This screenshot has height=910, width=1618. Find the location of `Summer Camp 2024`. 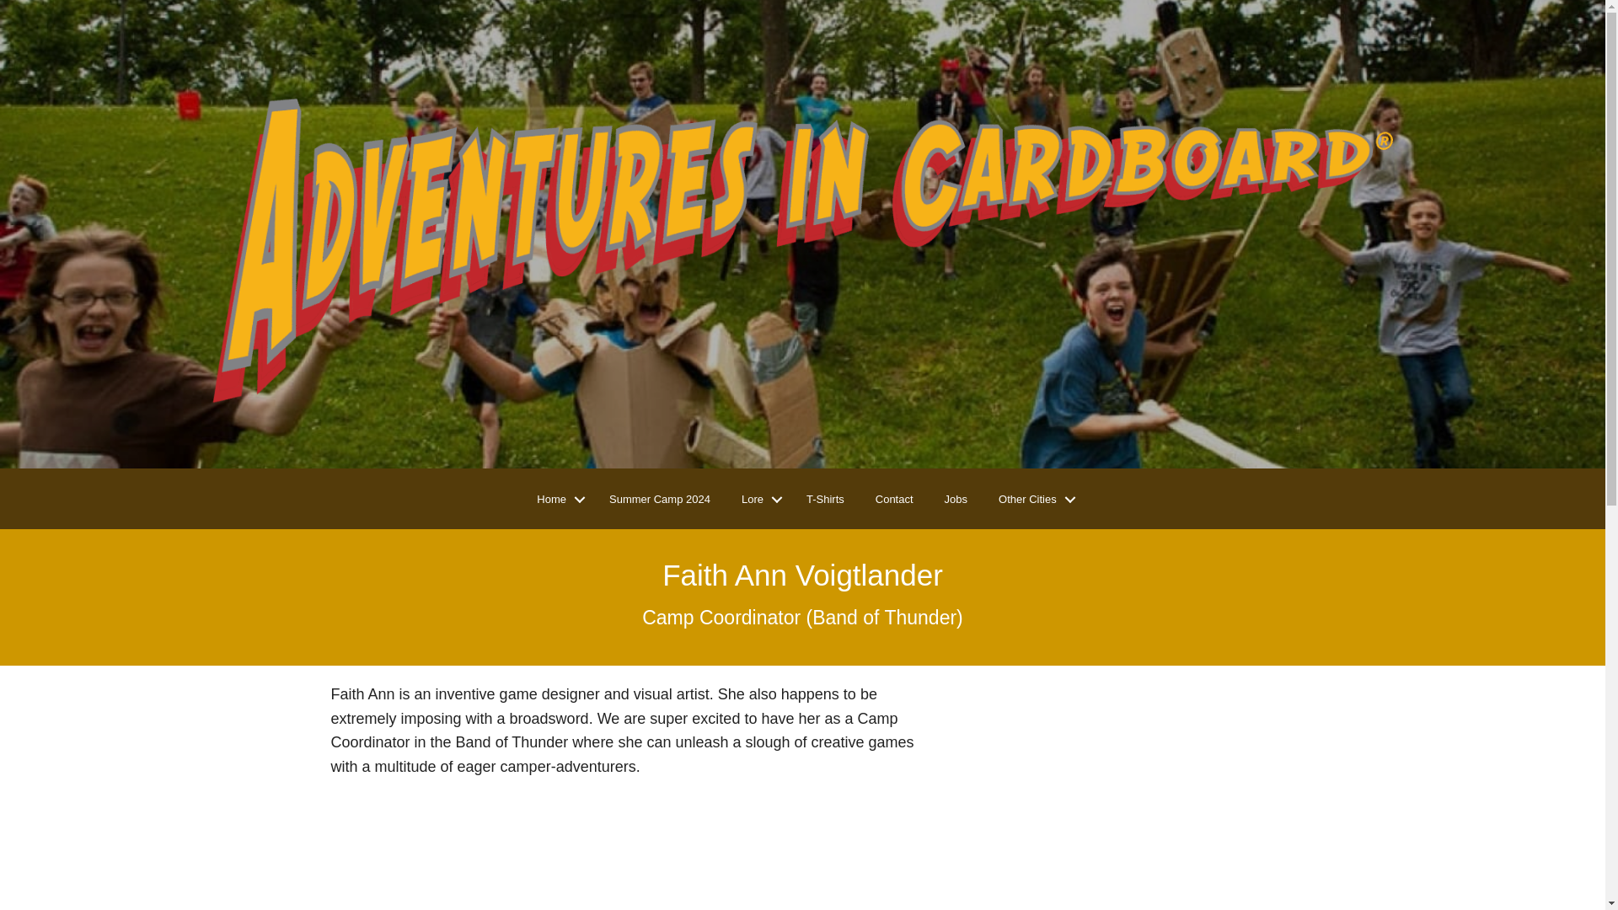

Summer Camp 2024 is located at coordinates (659, 500).